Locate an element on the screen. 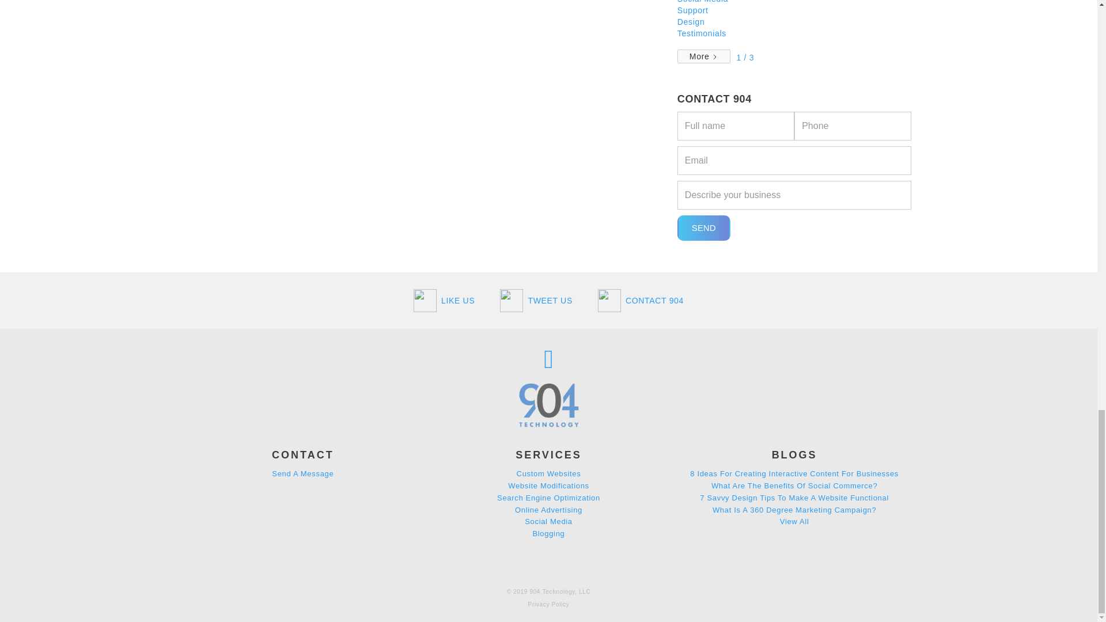 The width and height of the screenshot is (1106, 622). Social Media is located at coordinates (702, 2).